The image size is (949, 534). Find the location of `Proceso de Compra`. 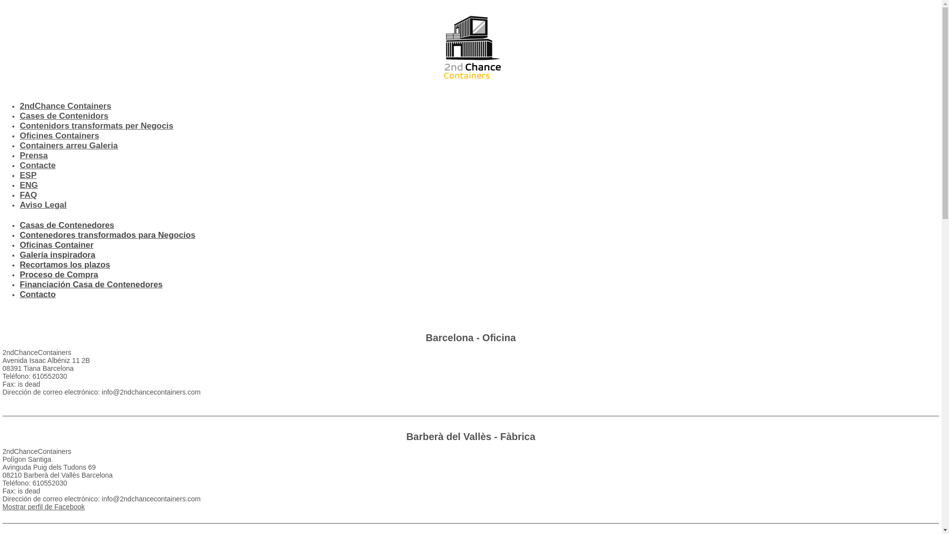

Proceso de Compra is located at coordinates (59, 275).